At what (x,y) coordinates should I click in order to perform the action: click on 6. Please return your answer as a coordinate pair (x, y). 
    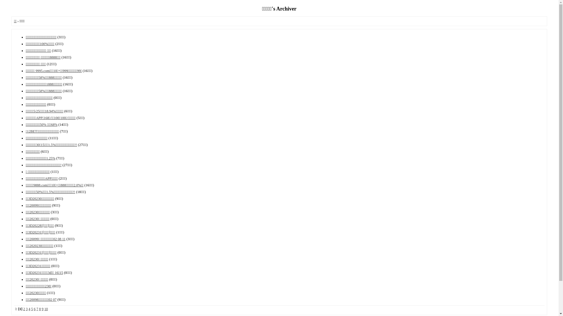
    Looking at the image, I should click on (35, 309).